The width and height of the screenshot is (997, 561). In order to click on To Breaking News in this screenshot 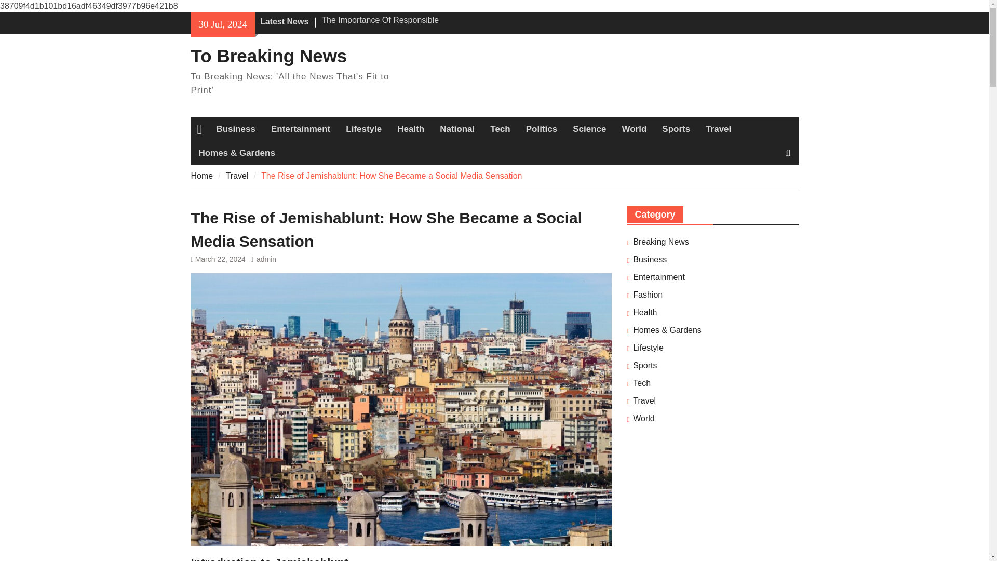, I will do `click(269, 56)`.